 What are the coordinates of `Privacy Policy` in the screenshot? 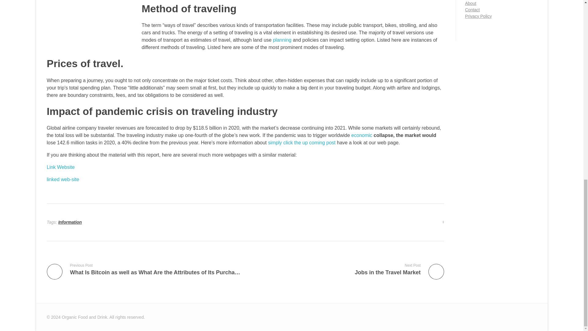 It's located at (478, 16).